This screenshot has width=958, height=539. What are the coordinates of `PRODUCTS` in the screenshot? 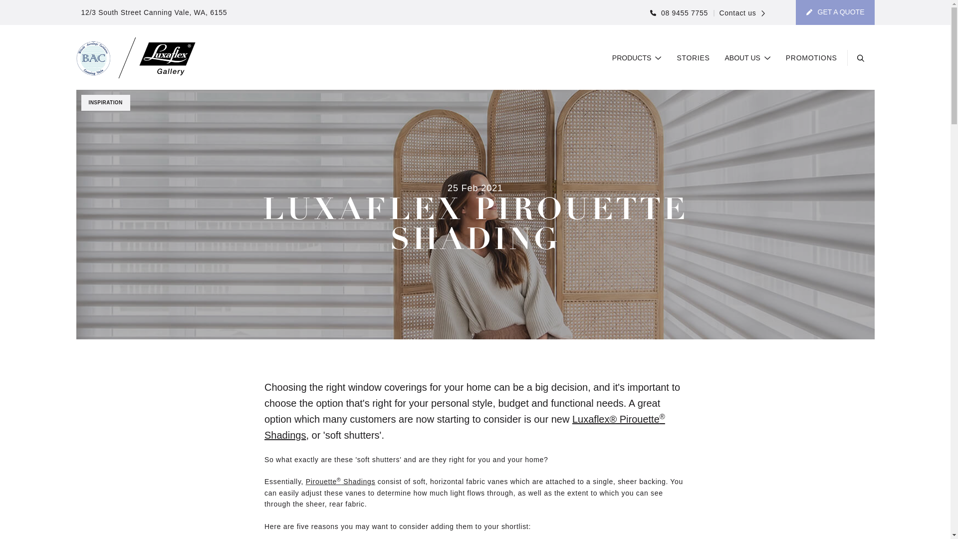 It's located at (637, 58).